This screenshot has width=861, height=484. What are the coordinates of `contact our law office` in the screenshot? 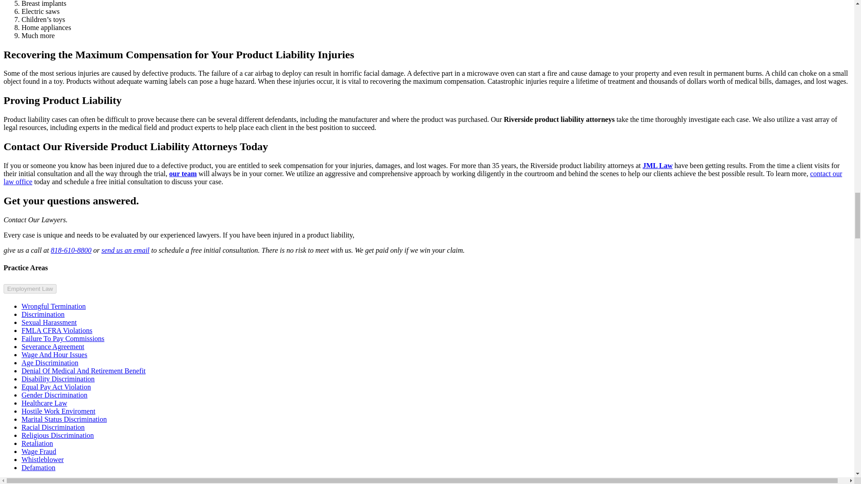 It's located at (422, 177).